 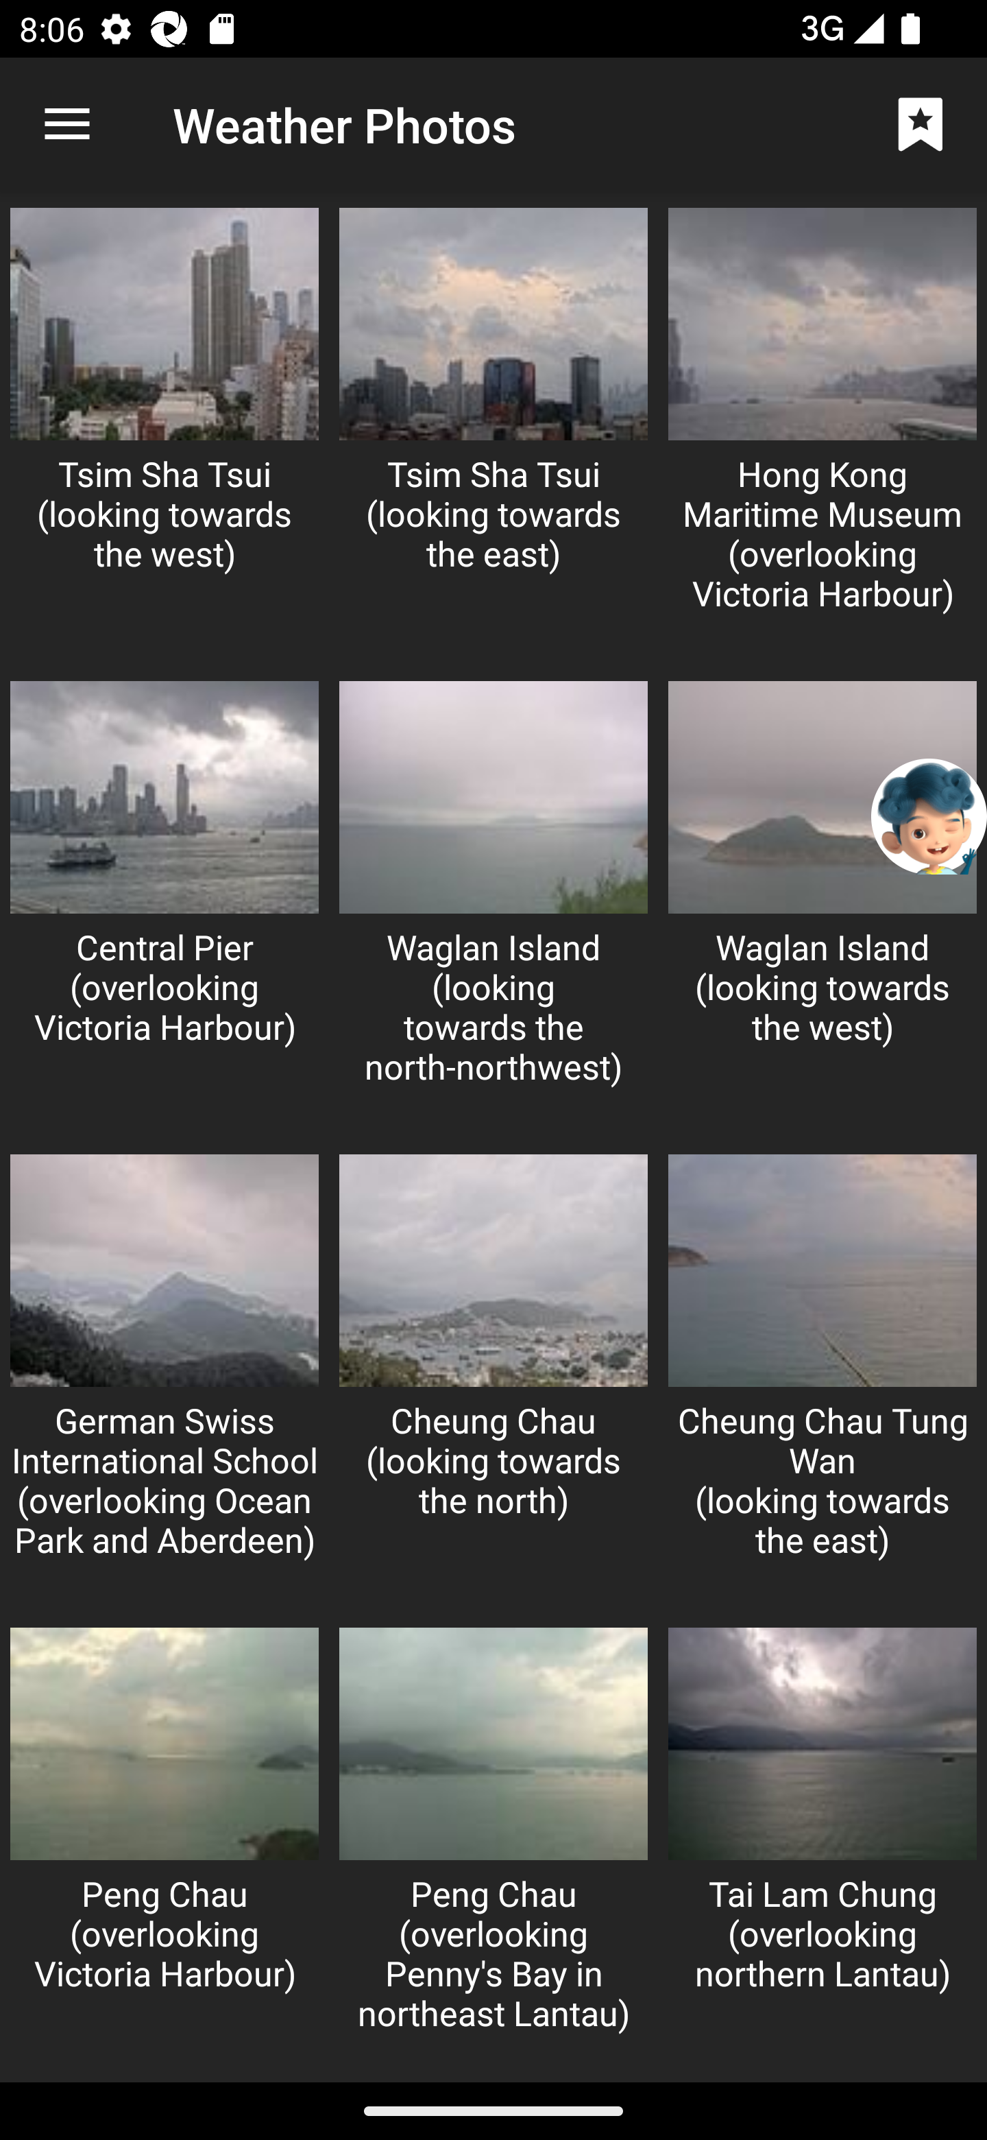 I want to click on Bookmark added, so click(x=920, y=123).